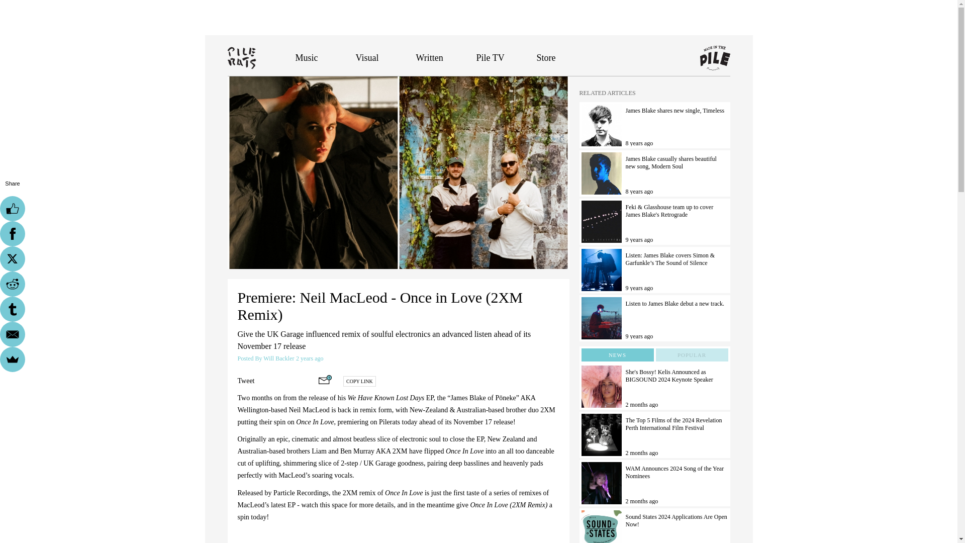 This screenshot has width=965, height=543. Describe the element at coordinates (491, 57) in the screenshot. I see `Pile TV` at that location.